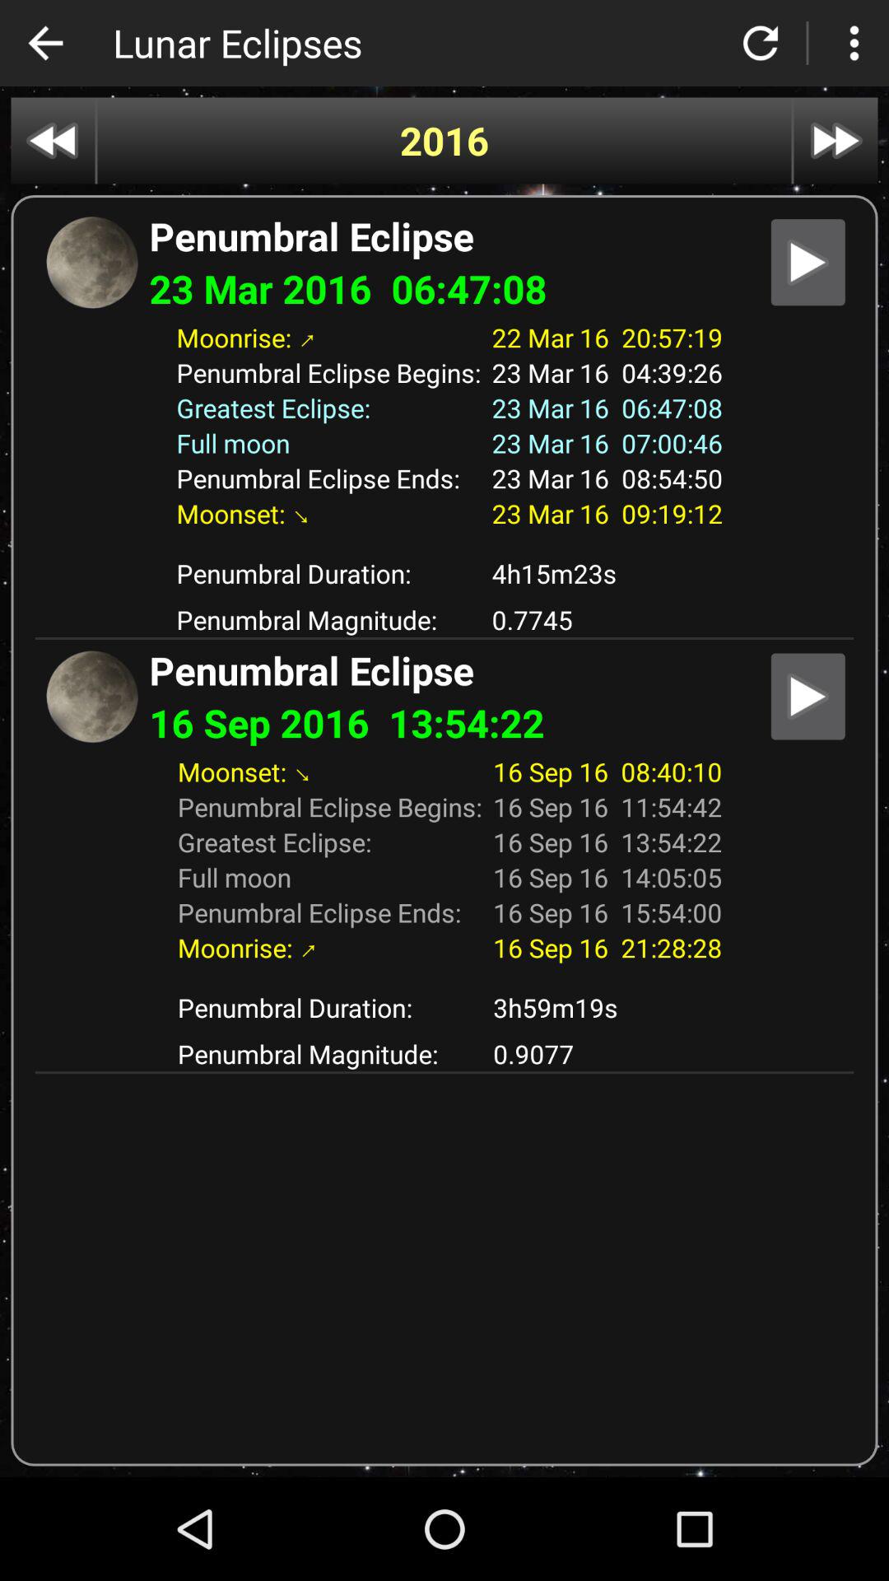 Image resolution: width=889 pixels, height=1581 pixels. What do you see at coordinates (607, 1008) in the screenshot?
I see `open app to the right of penumbral duration:` at bounding box center [607, 1008].